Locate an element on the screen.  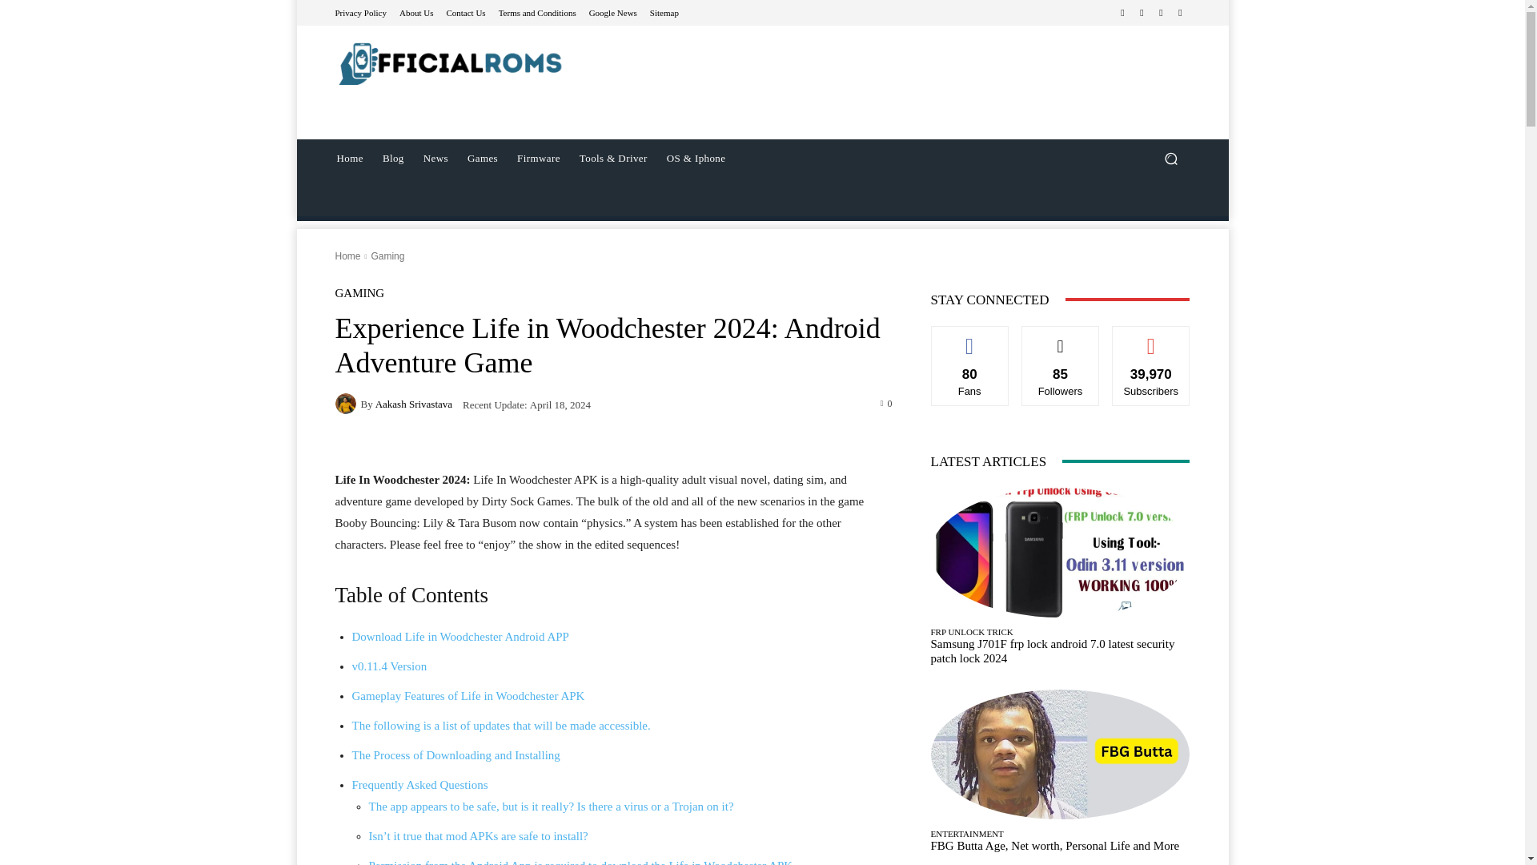
Contact Us is located at coordinates (465, 11).